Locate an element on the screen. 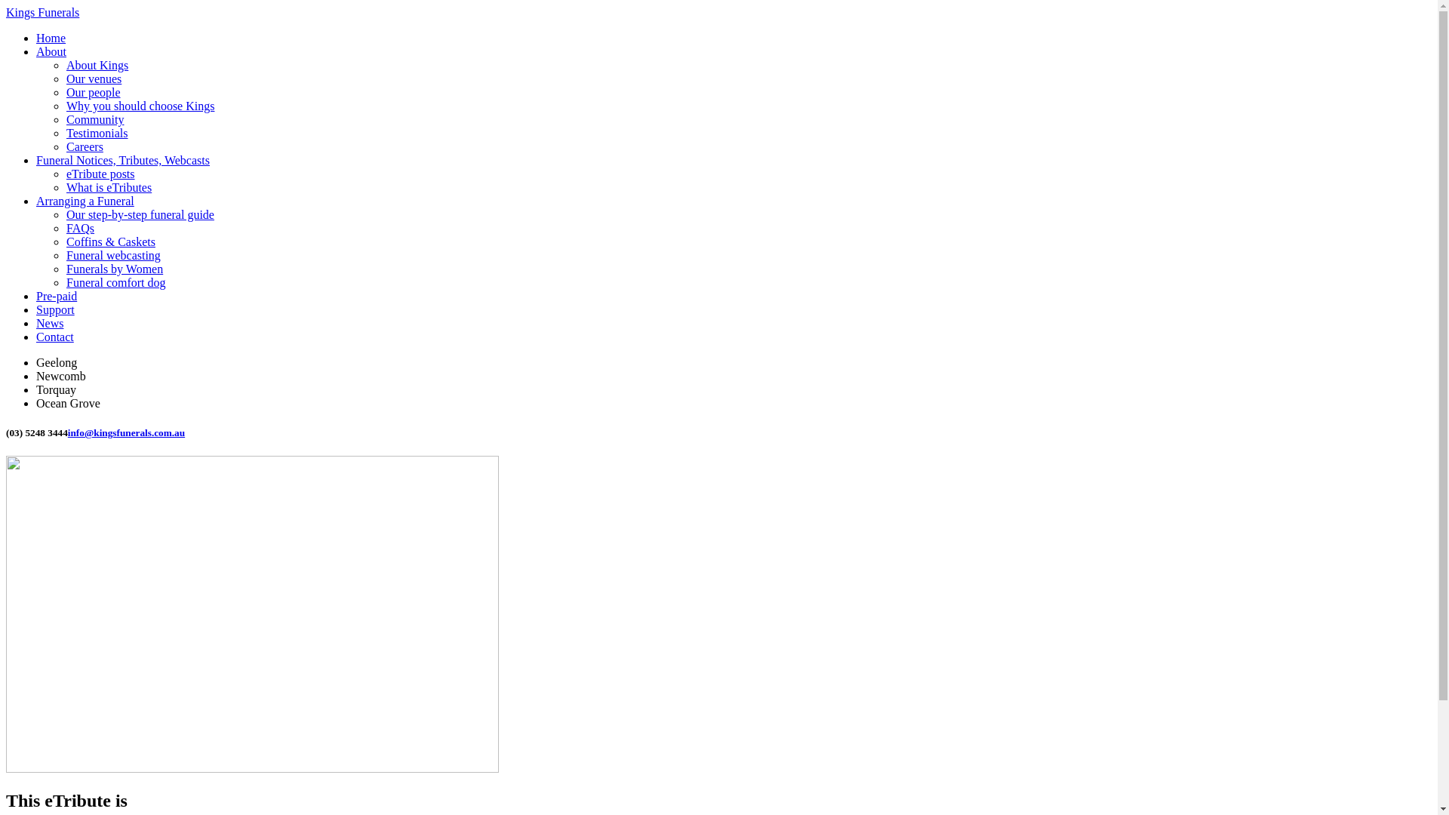 The width and height of the screenshot is (1449, 815). Coffins & Caskets is located at coordinates (111, 241).